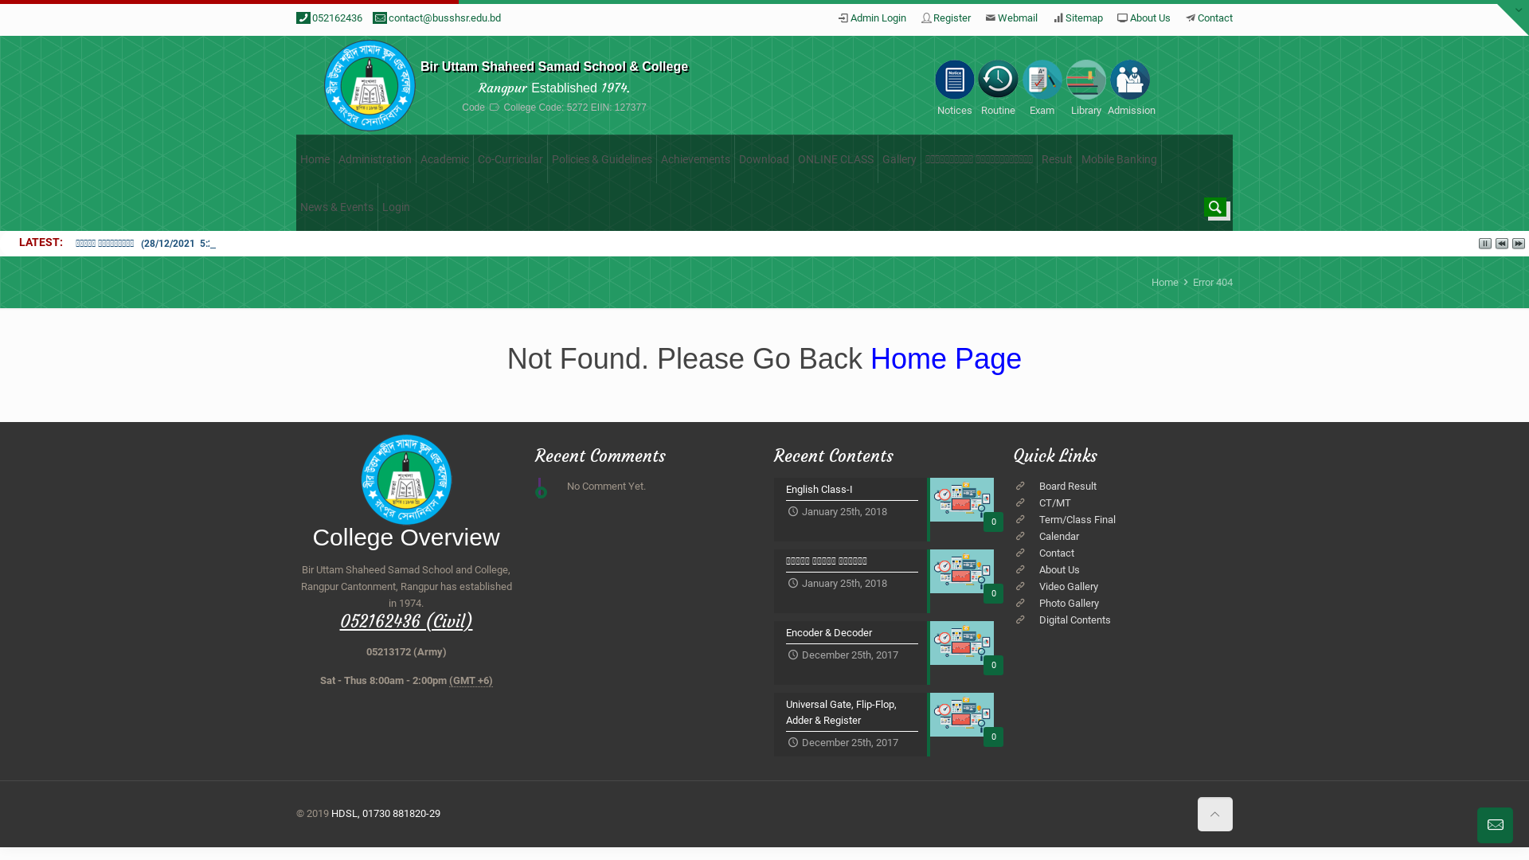 This screenshot has height=860, width=1529. I want to click on 0
Encoder & Decoder
December 25th, 2017, so click(884, 653).